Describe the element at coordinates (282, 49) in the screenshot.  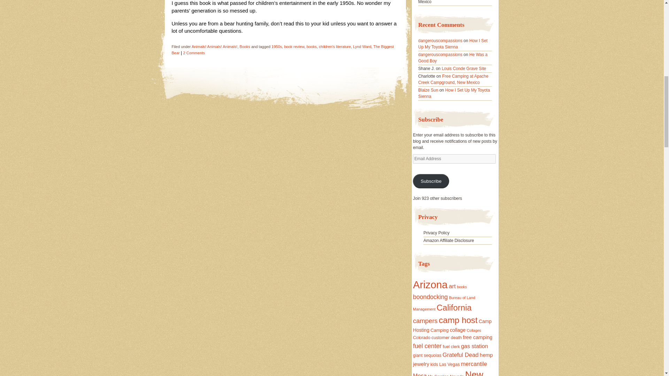
I see `The Biggest Bear` at that location.